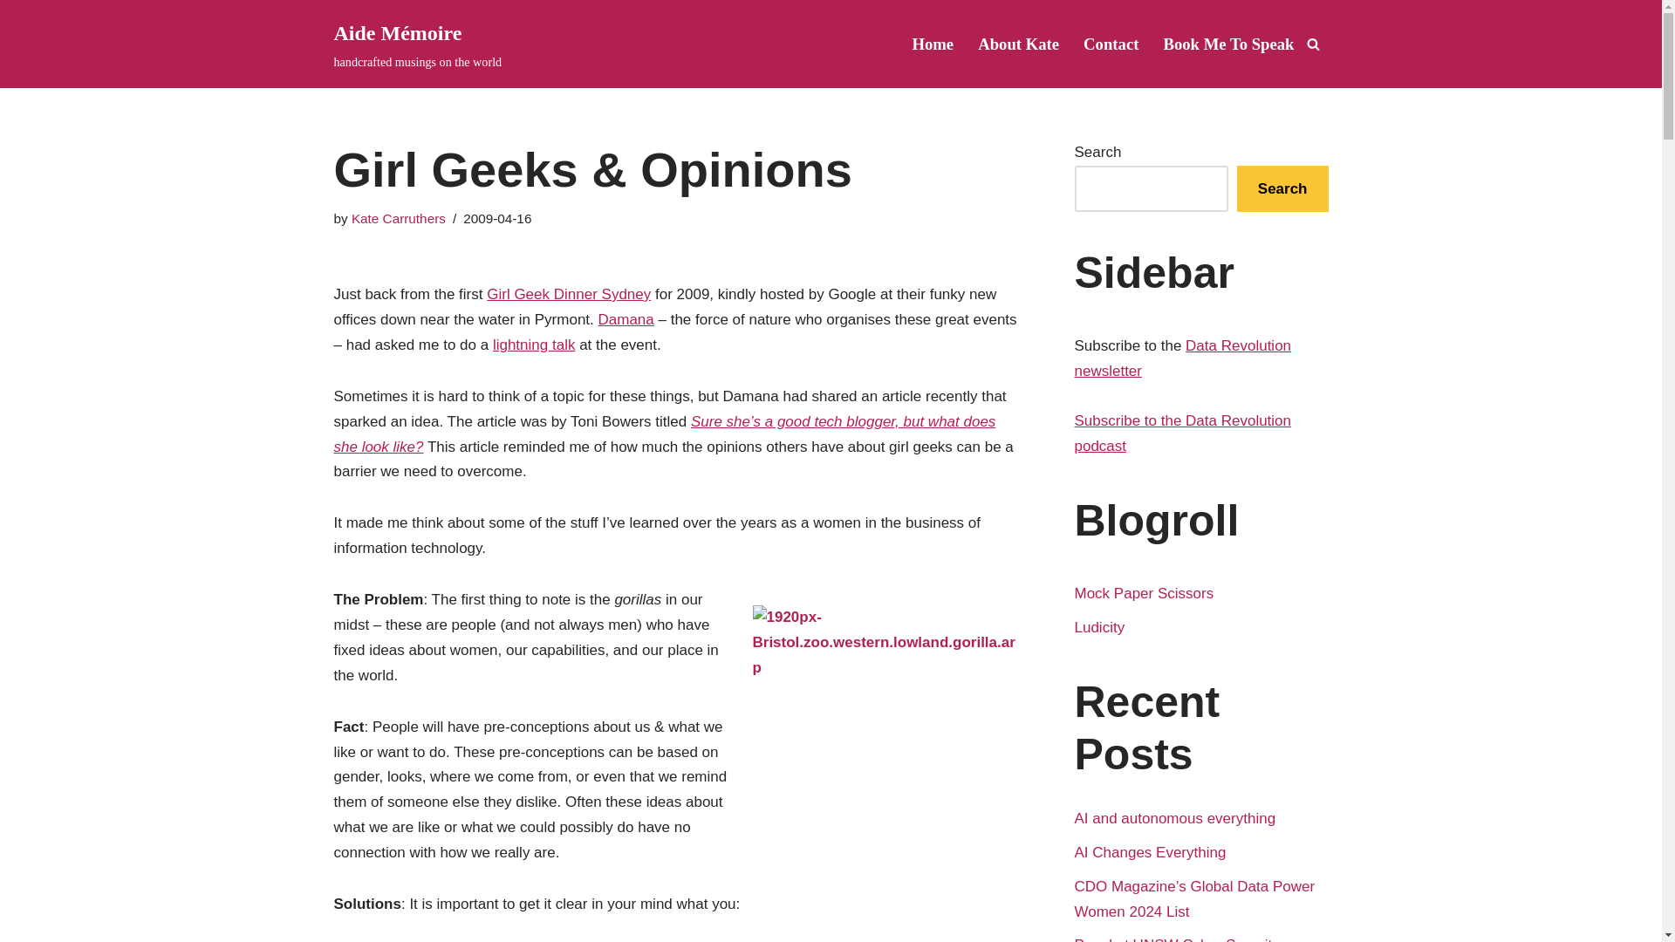 The height and width of the screenshot is (942, 1675). What do you see at coordinates (1018, 44) in the screenshot?
I see `About Kate` at bounding box center [1018, 44].